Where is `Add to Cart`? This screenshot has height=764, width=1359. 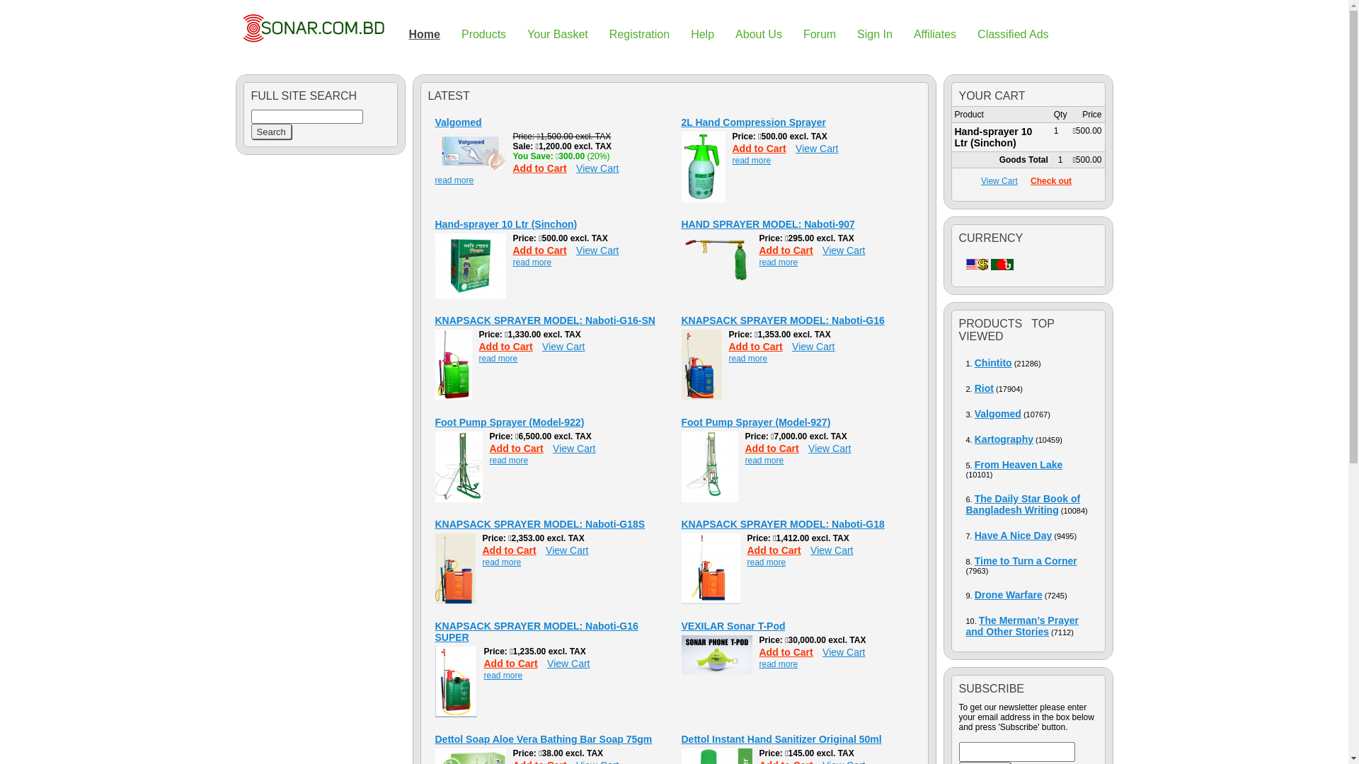 Add to Cart is located at coordinates (759, 347).